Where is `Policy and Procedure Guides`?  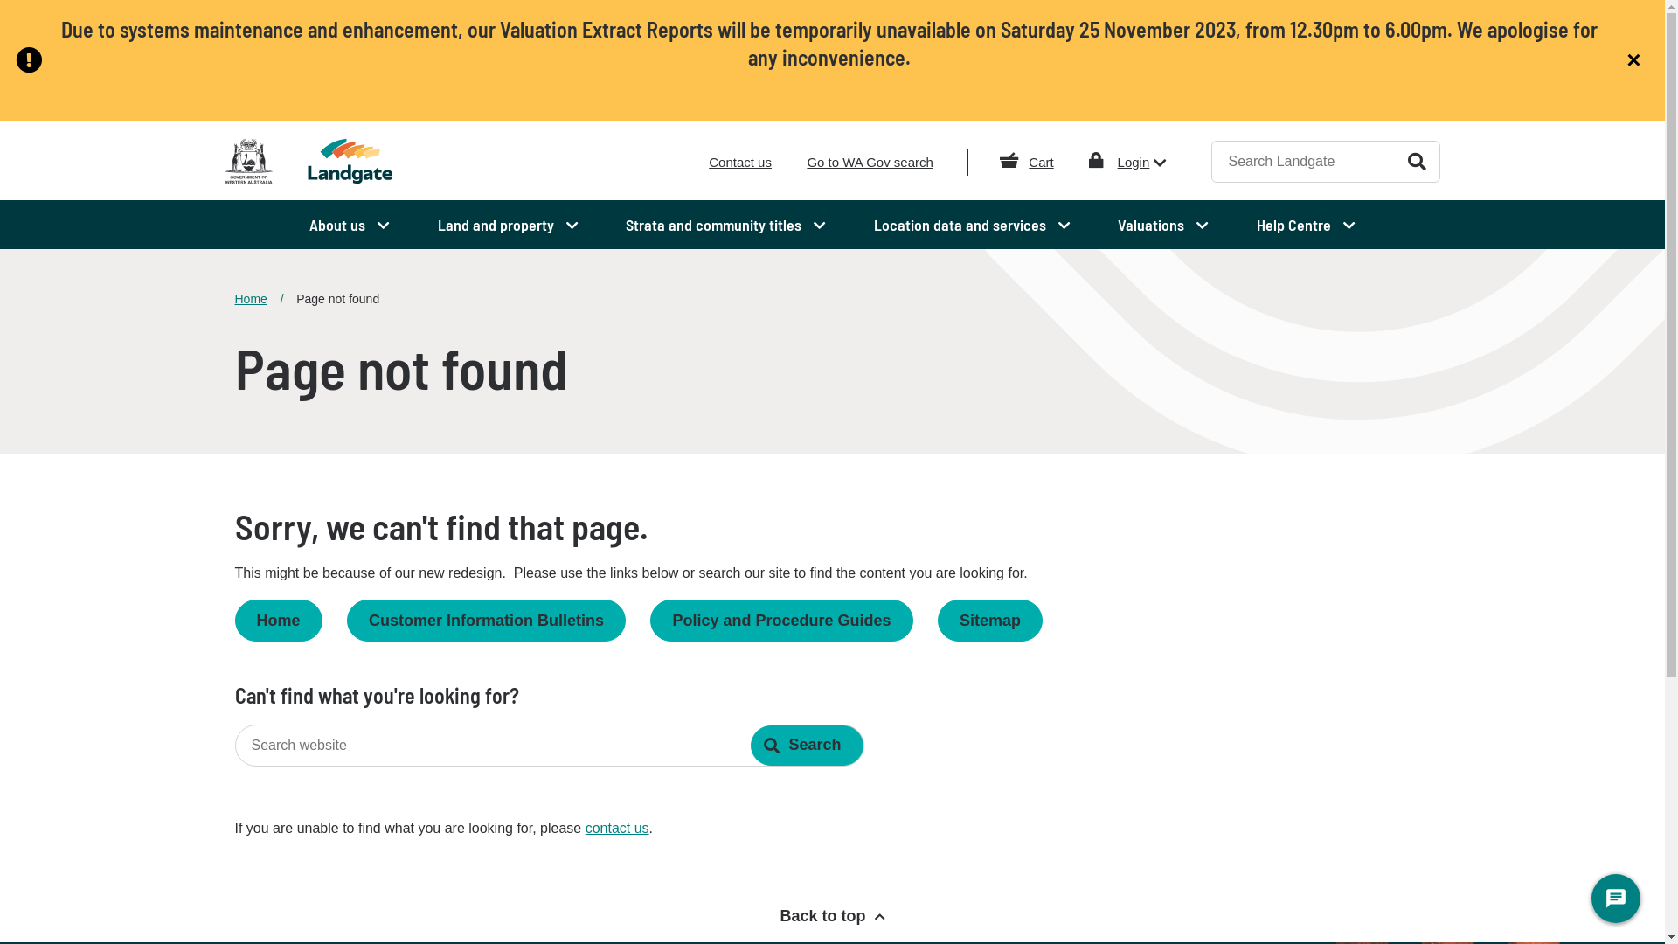
Policy and Procedure Guides is located at coordinates (781, 621).